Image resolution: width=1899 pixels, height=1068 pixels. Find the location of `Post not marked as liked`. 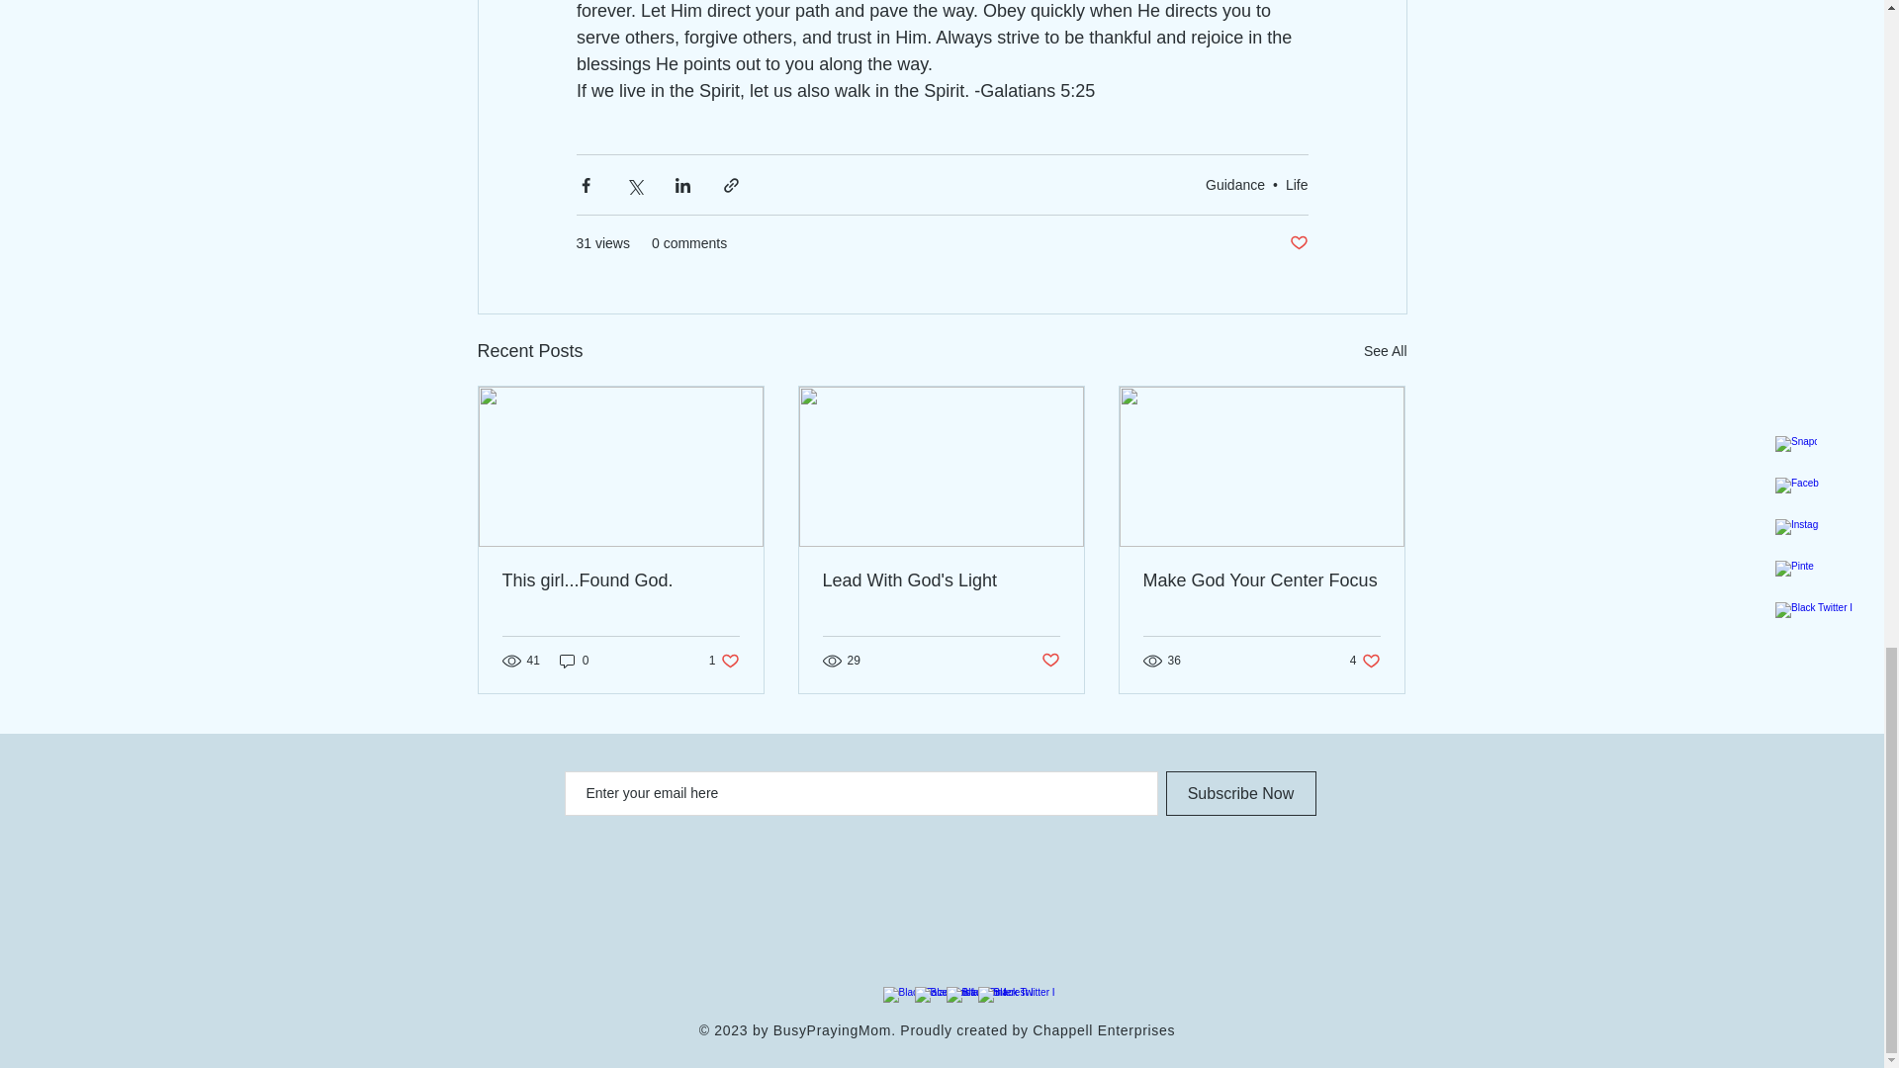

Post not marked as liked is located at coordinates (941, 580).